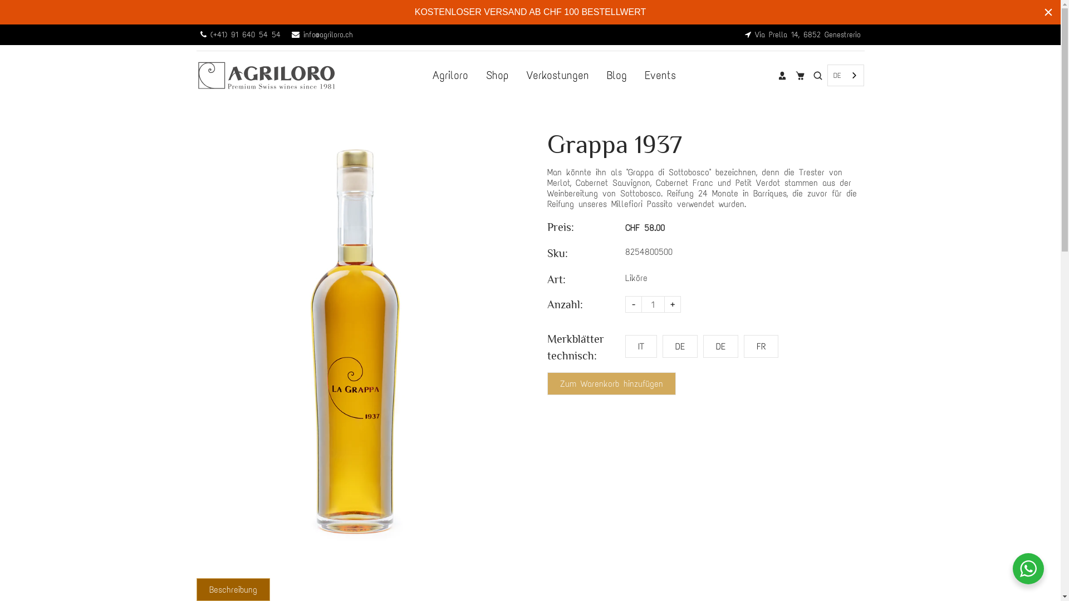 The height and width of the screenshot is (601, 1069). I want to click on Shop, so click(498, 76).